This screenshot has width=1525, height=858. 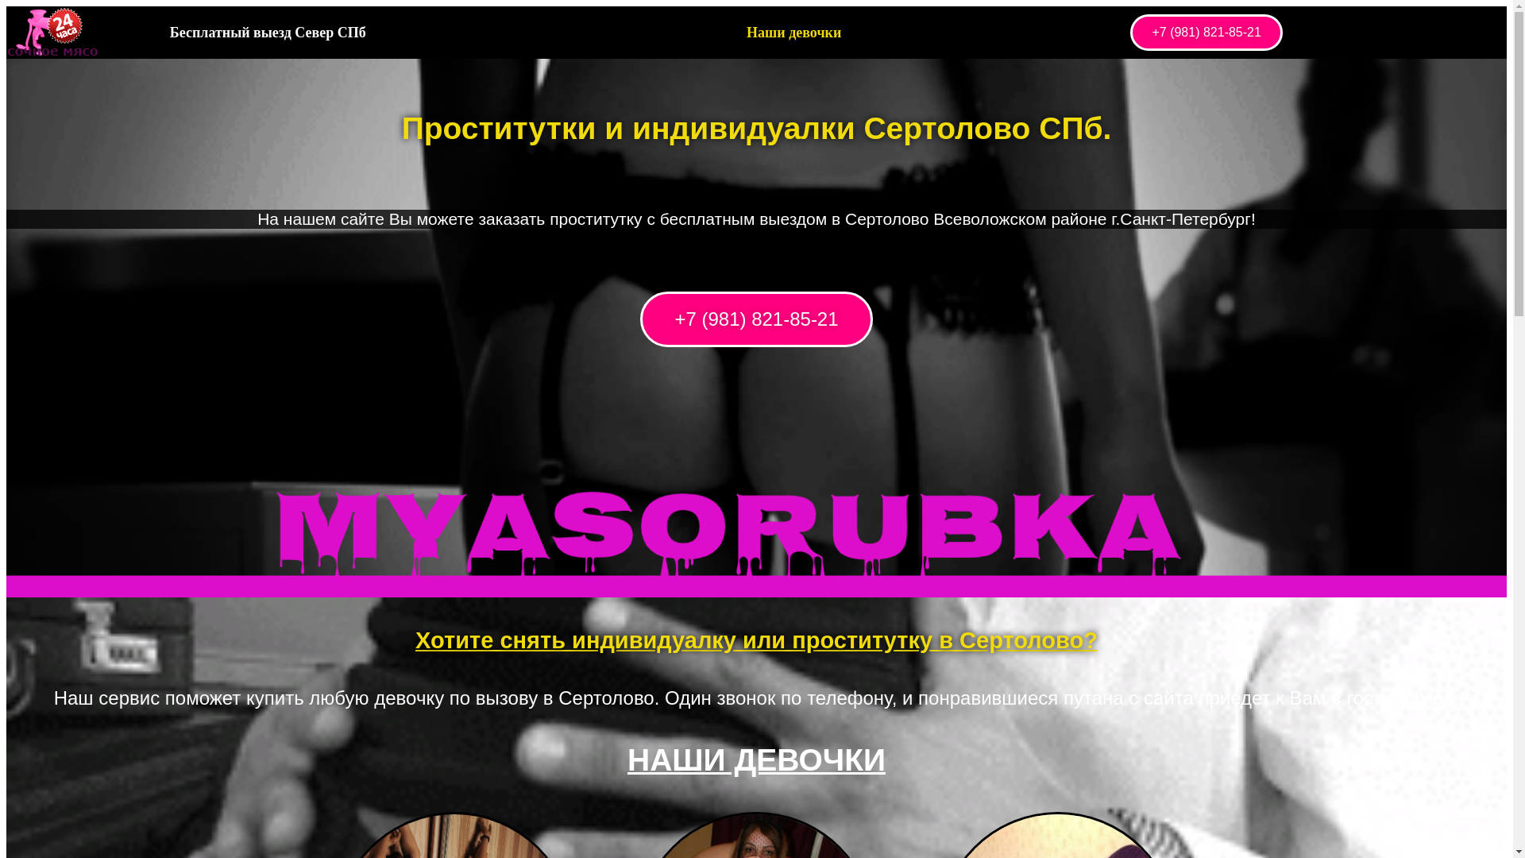 I want to click on +7 (981) 821-85-21, so click(x=1206, y=33).